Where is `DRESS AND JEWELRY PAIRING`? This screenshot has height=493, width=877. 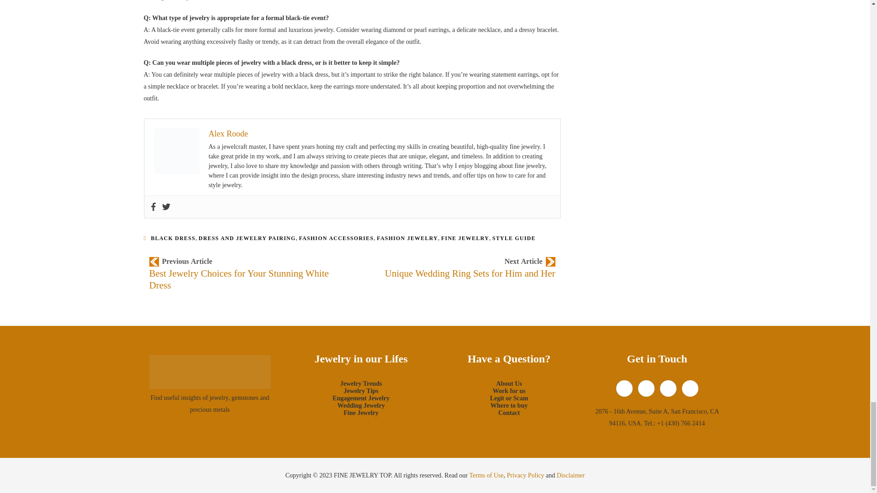 DRESS AND JEWELRY PAIRING is located at coordinates (248, 238).